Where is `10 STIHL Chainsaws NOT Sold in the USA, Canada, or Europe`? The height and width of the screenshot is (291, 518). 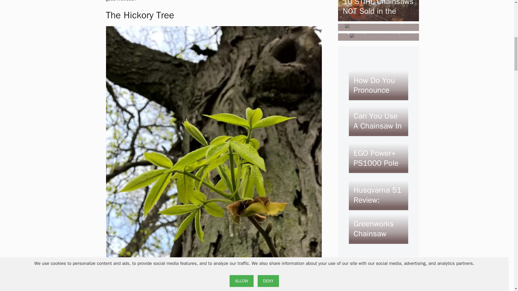 10 STIHL Chainsaws NOT Sold in the USA, Canada, or Europe is located at coordinates (378, 17).